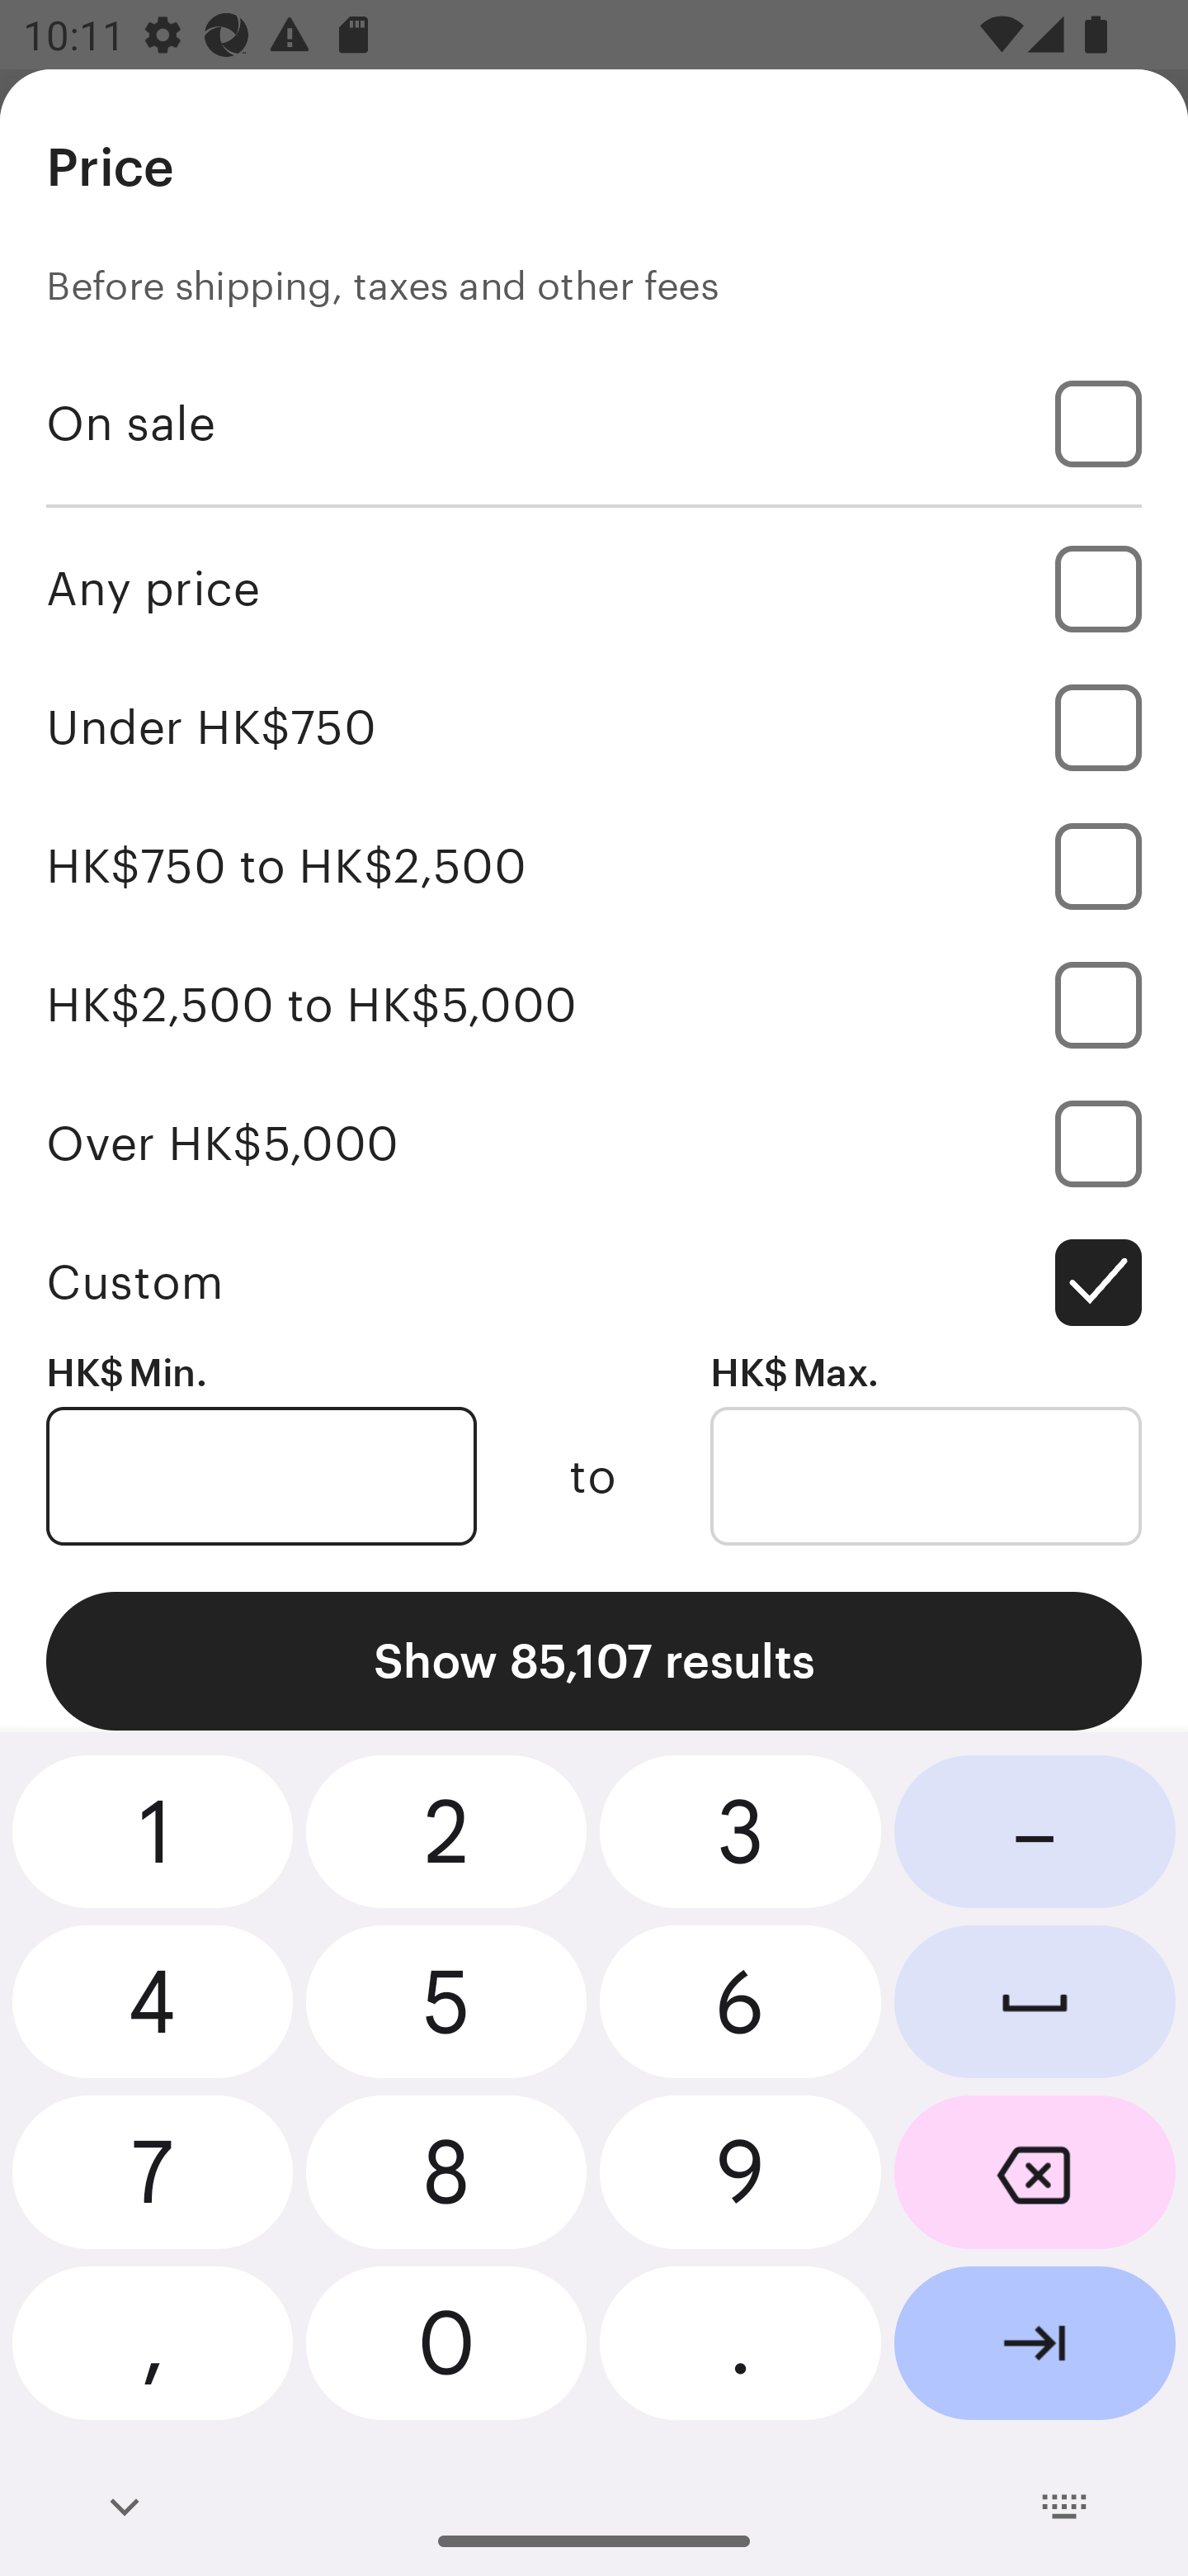  Describe the element at coordinates (594, 588) in the screenshot. I see `Any price` at that location.